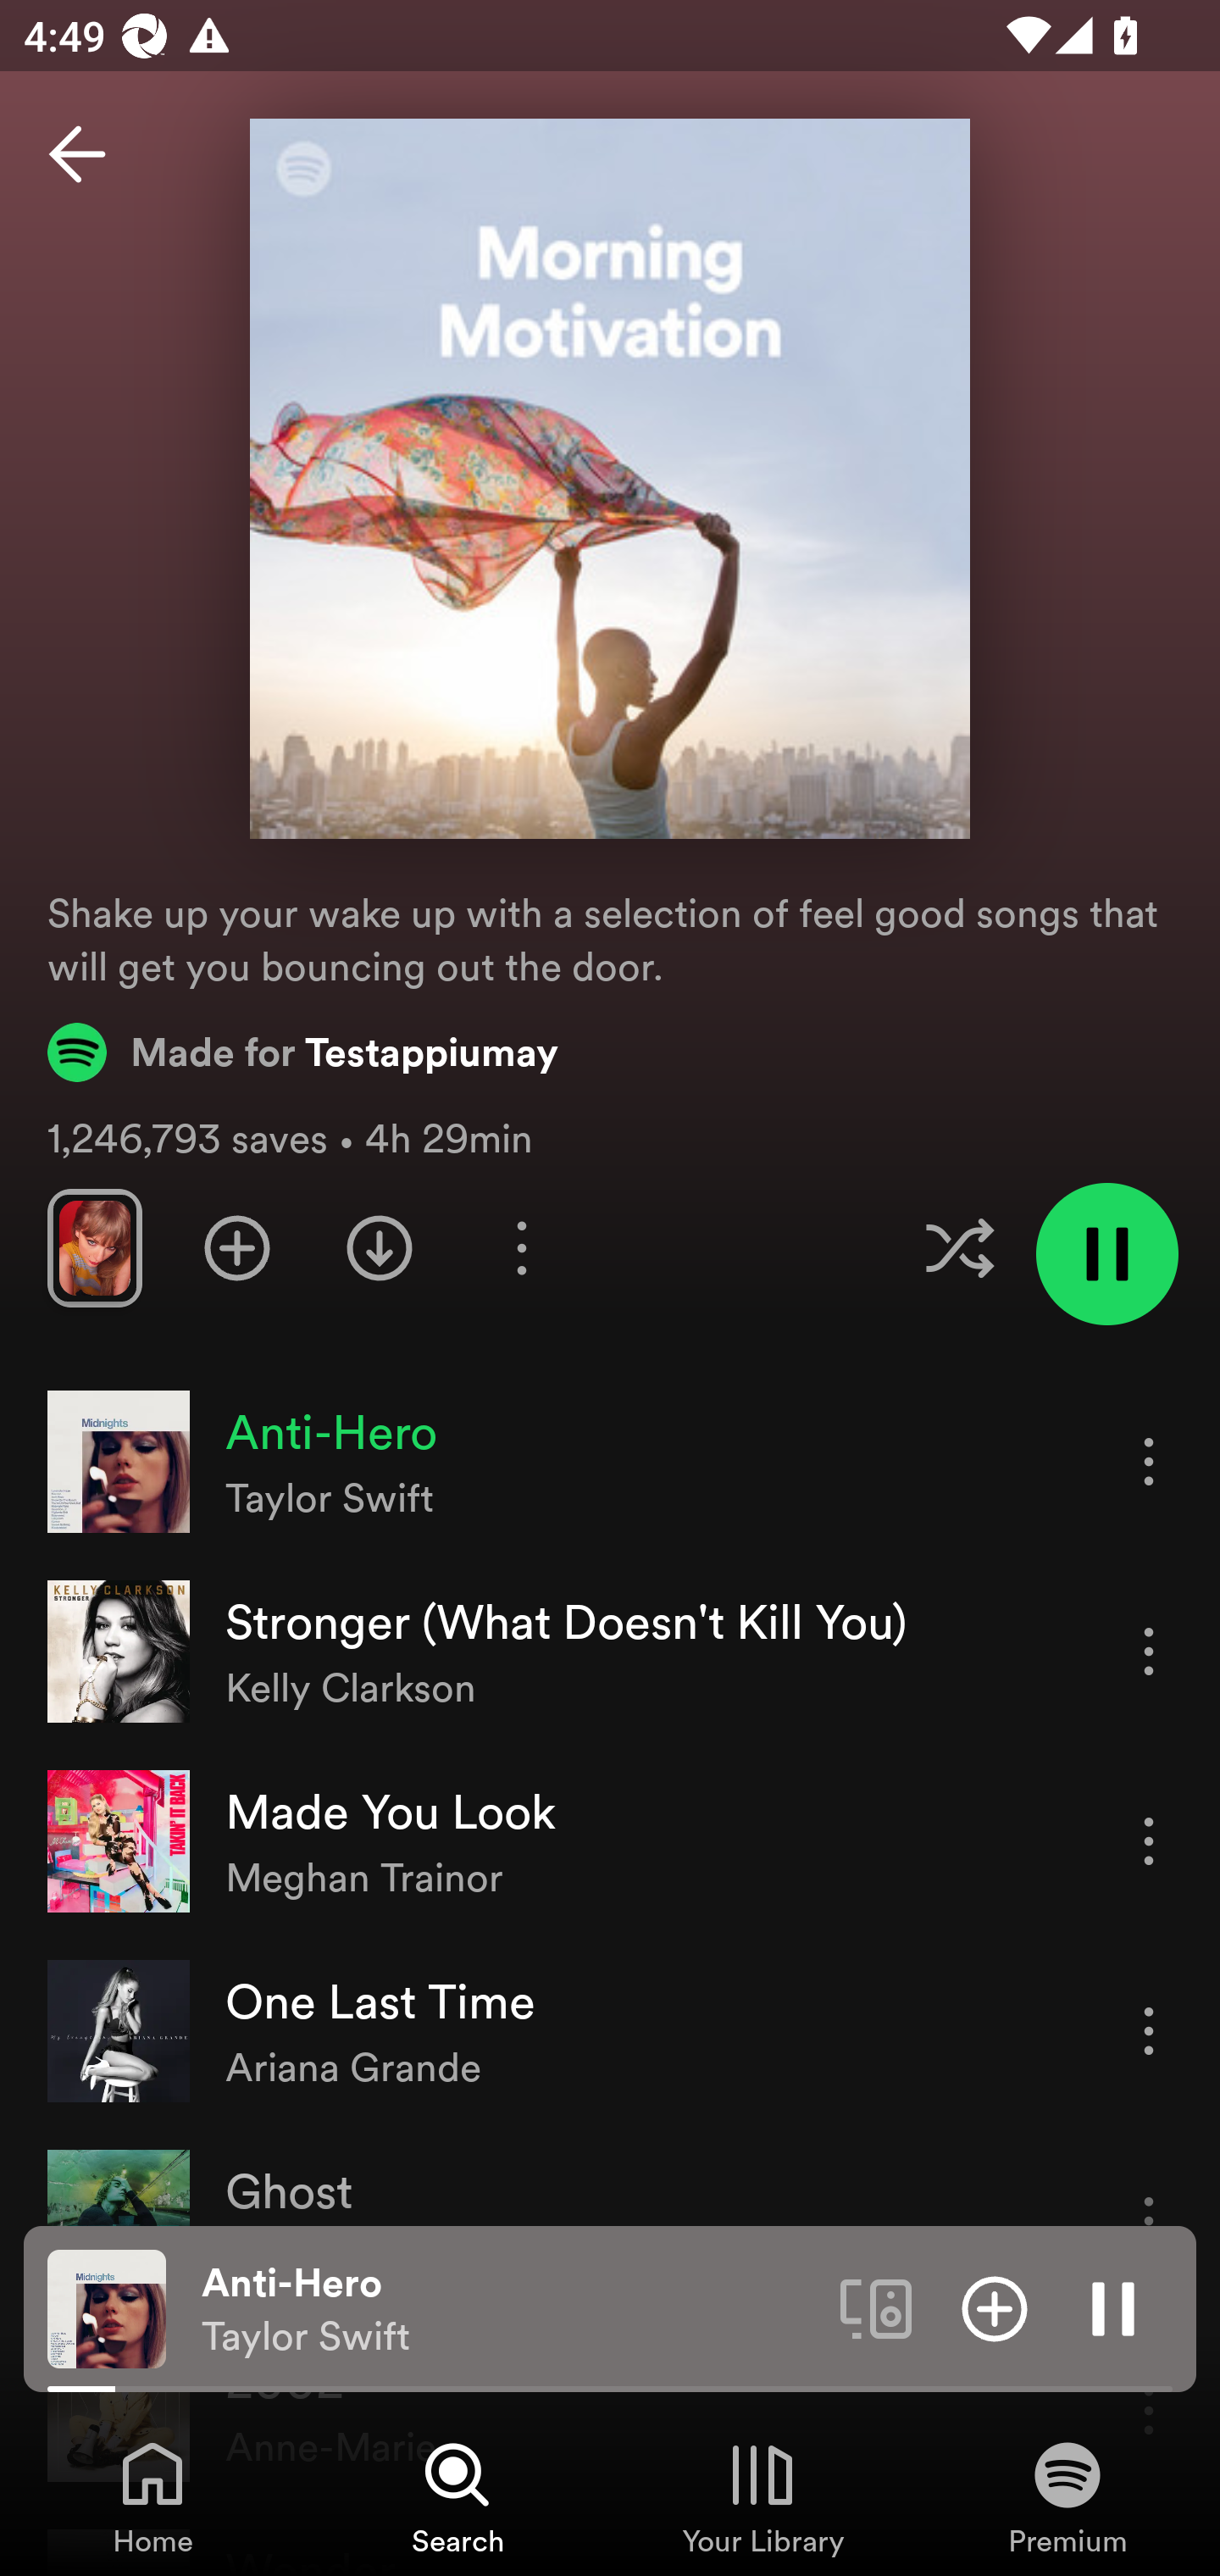  What do you see at coordinates (380, 1247) in the screenshot?
I see `Download` at bounding box center [380, 1247].